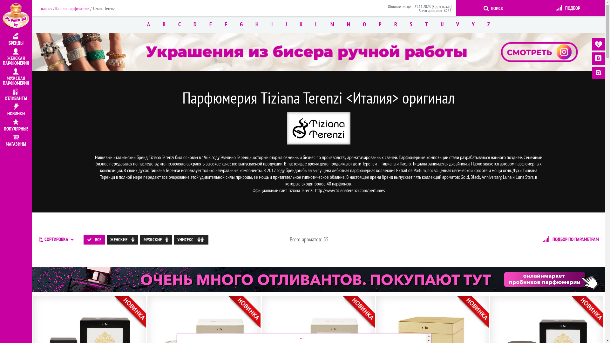  Describe the element at coordinates (380, 24) in the screenshot. I see `P` at that location.